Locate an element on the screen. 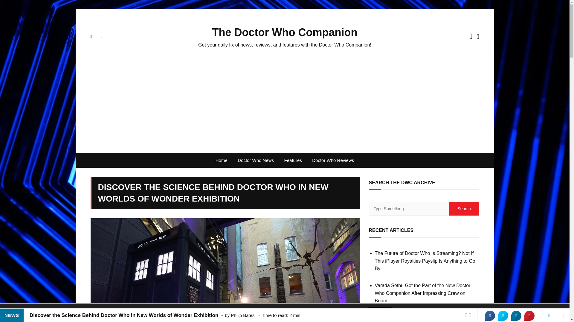  Doctor Who Reviews is located at coordinates (333, 160).